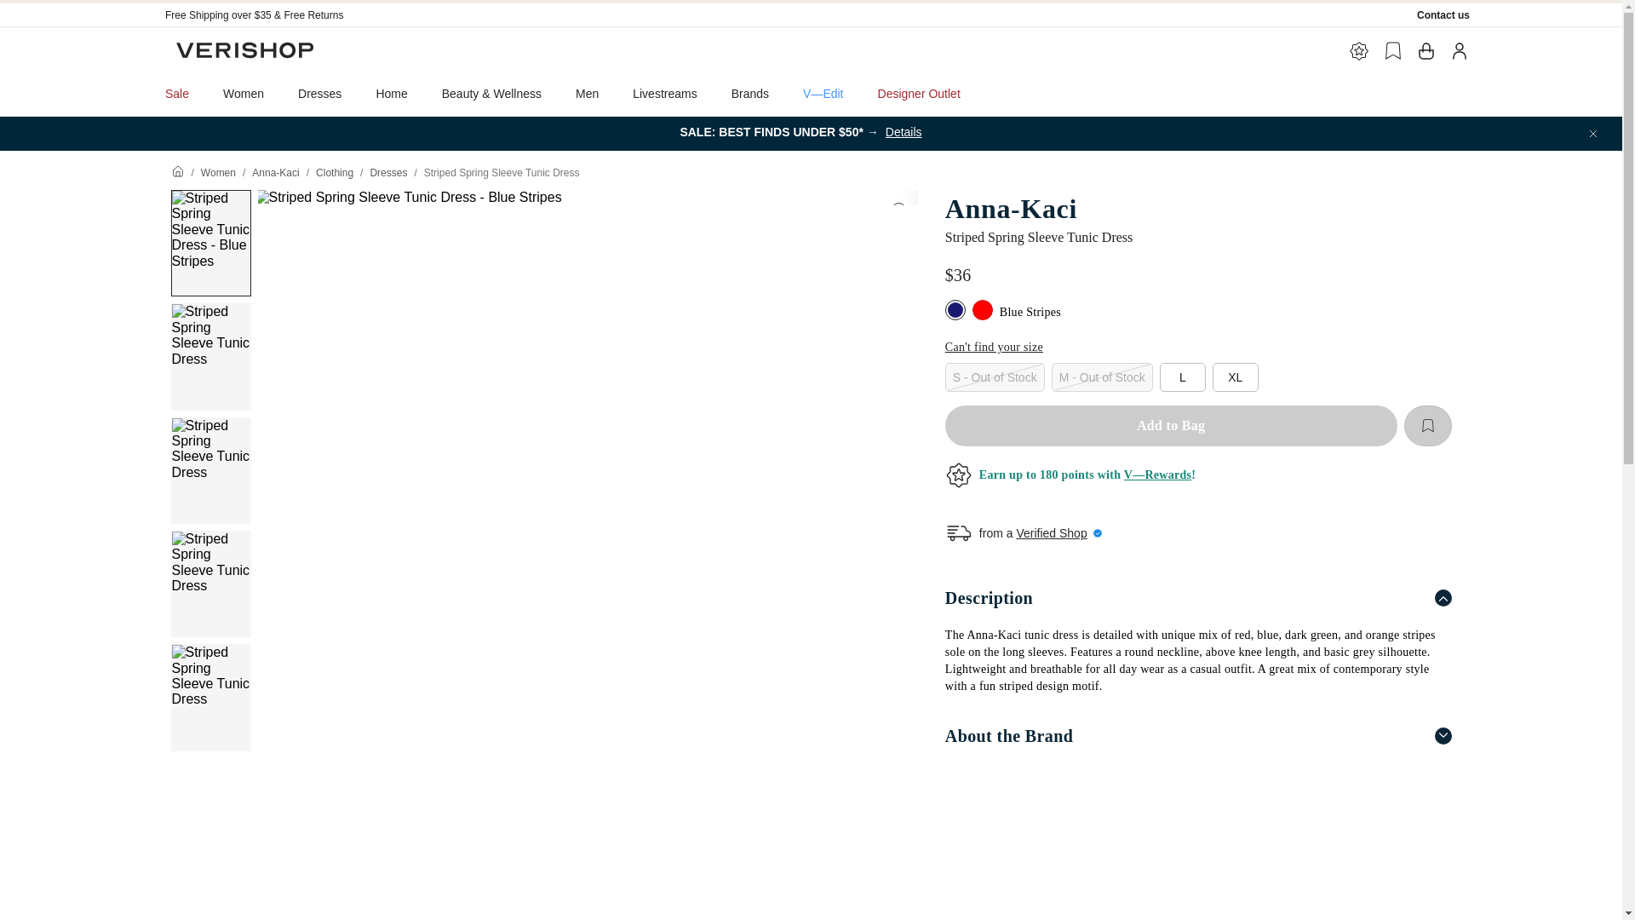 This screenshot has width=1635, height=920. I want to click on Anna-Kaci, so click(1197, 208).